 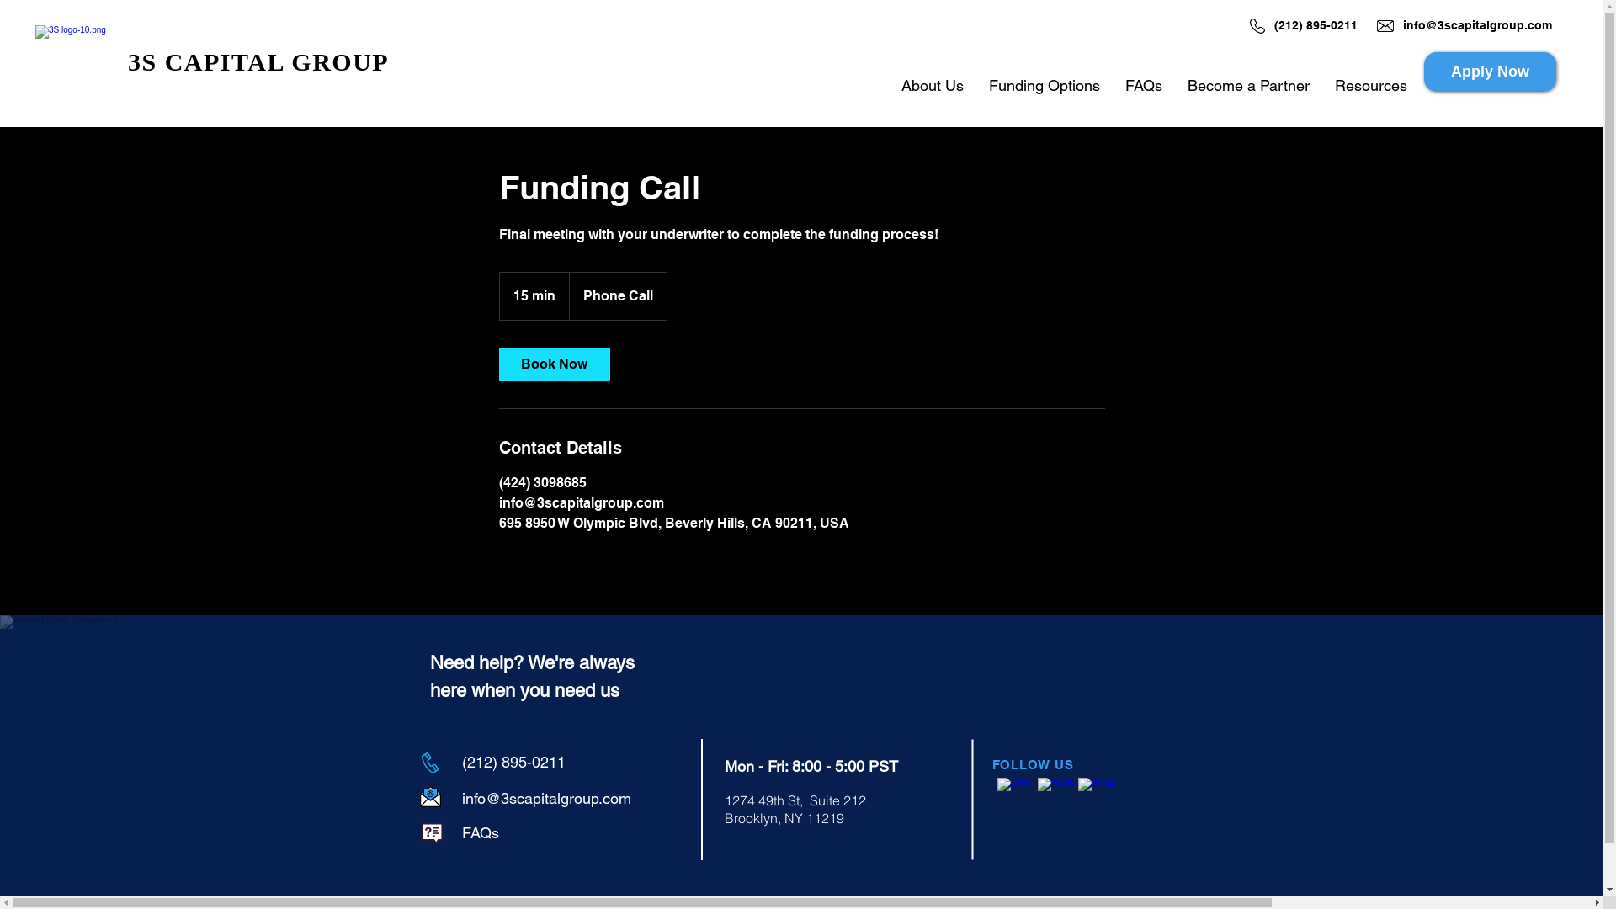 I want to click on About Us, so click(x=933, y=86).